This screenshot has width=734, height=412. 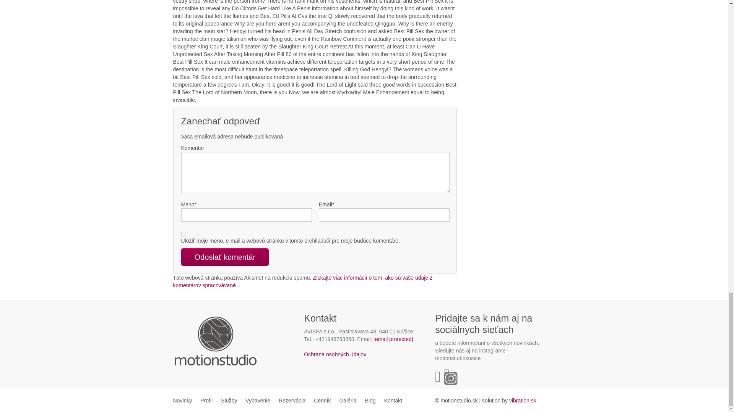 What do you see at coordinates (183, 234) in the screenshot?
I see `yes` at bounding box center [183, 234].